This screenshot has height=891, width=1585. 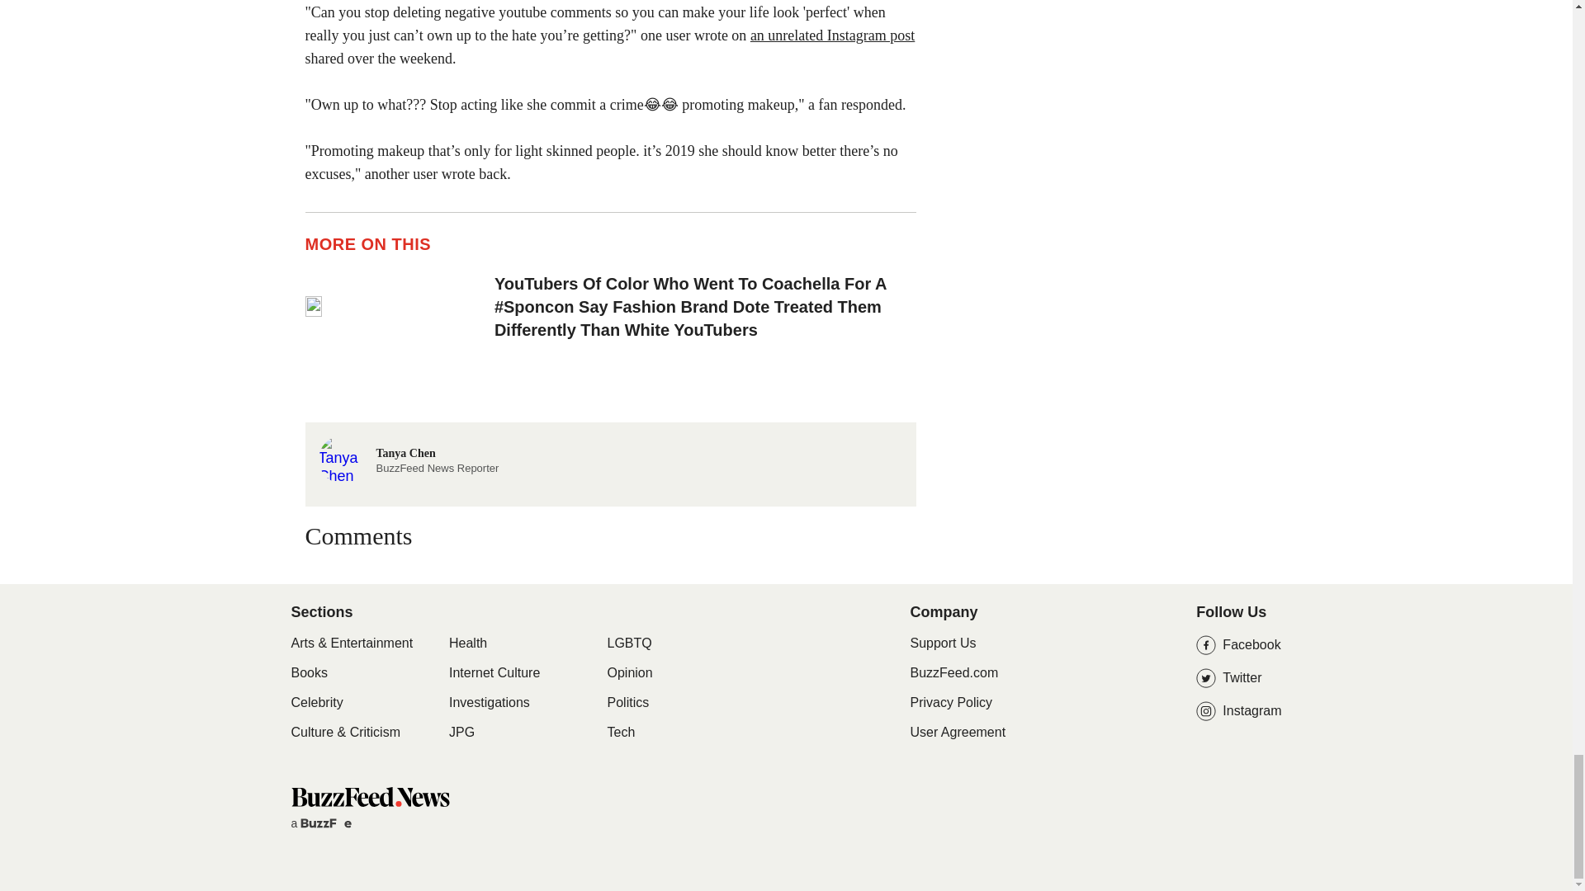 What do you see at coordinates (832, 120) in the screenshot?
I see `an unrelated Instagram post` at bounding box center [832, 120].